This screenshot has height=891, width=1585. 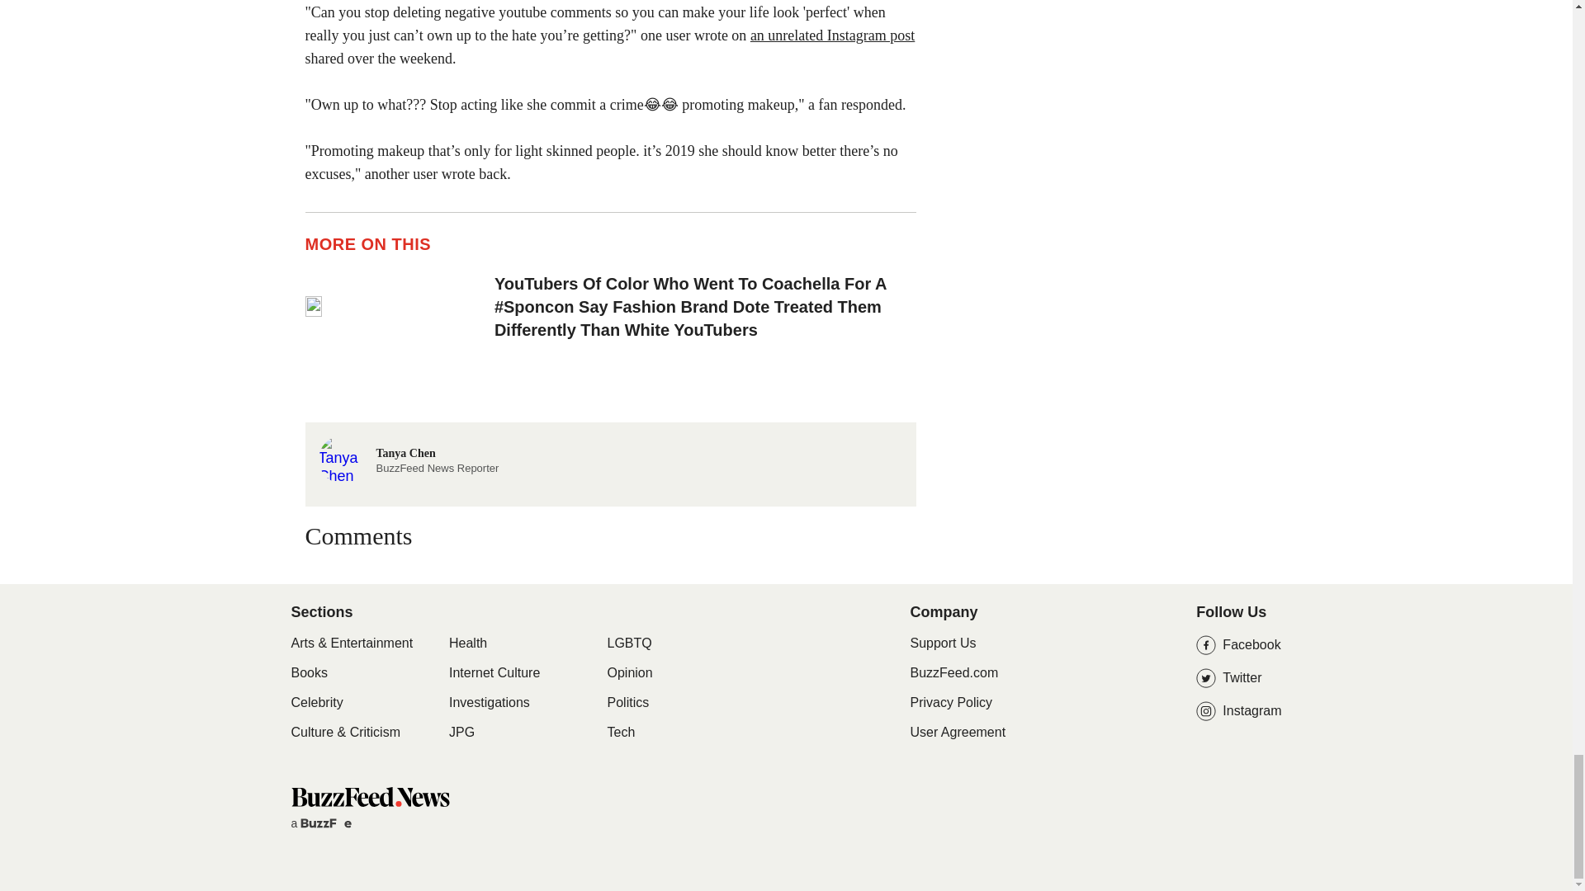 What do you see at coordinates (832, 120) in the screenshot?
I see `an unrelated Instagram post` at bounding box center [832, 120].